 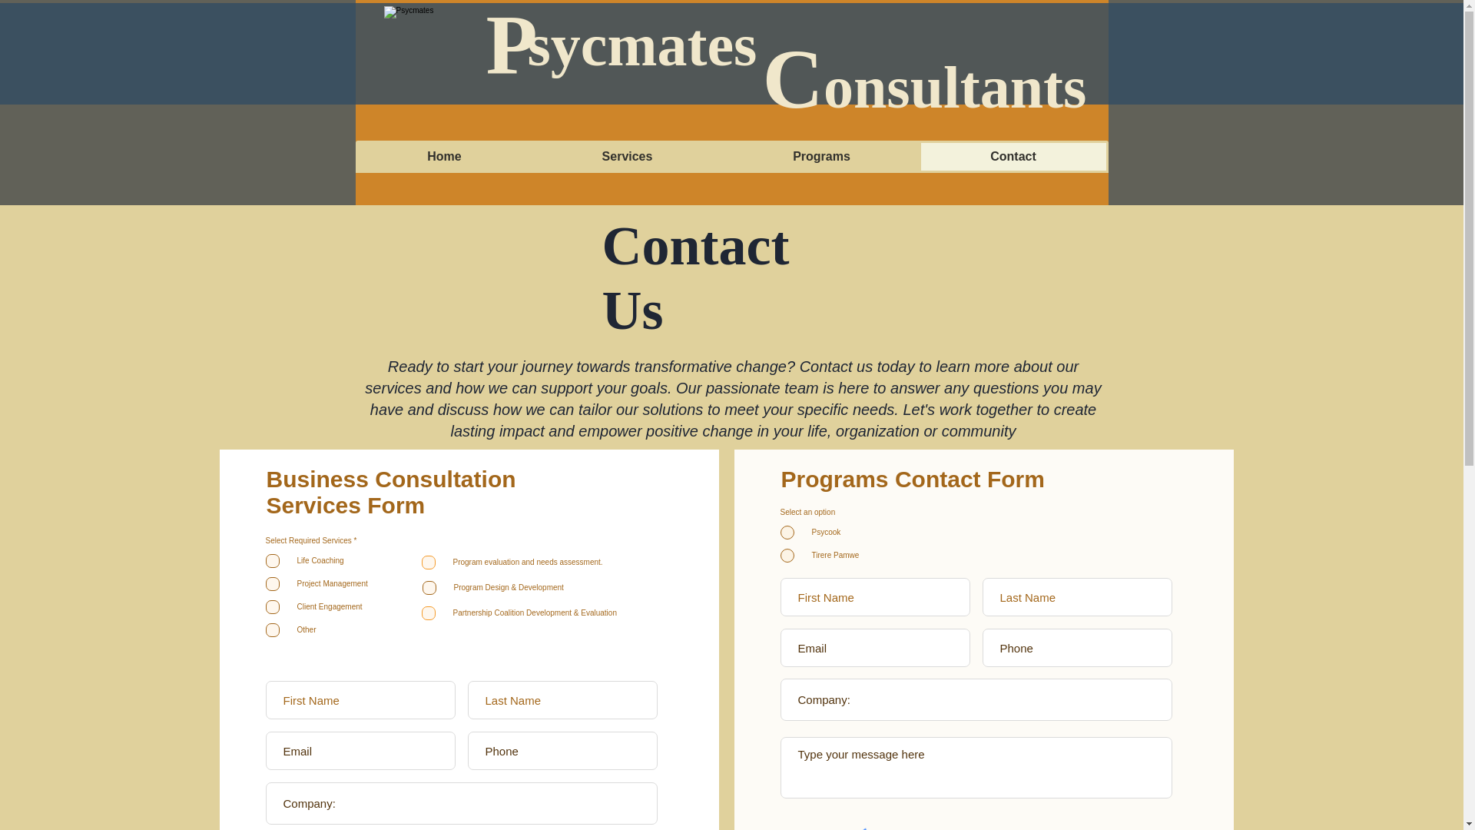 What do you see at coordinates (627, 157) in the screenshot?
I see `Services` at bounding box center [627, 157].